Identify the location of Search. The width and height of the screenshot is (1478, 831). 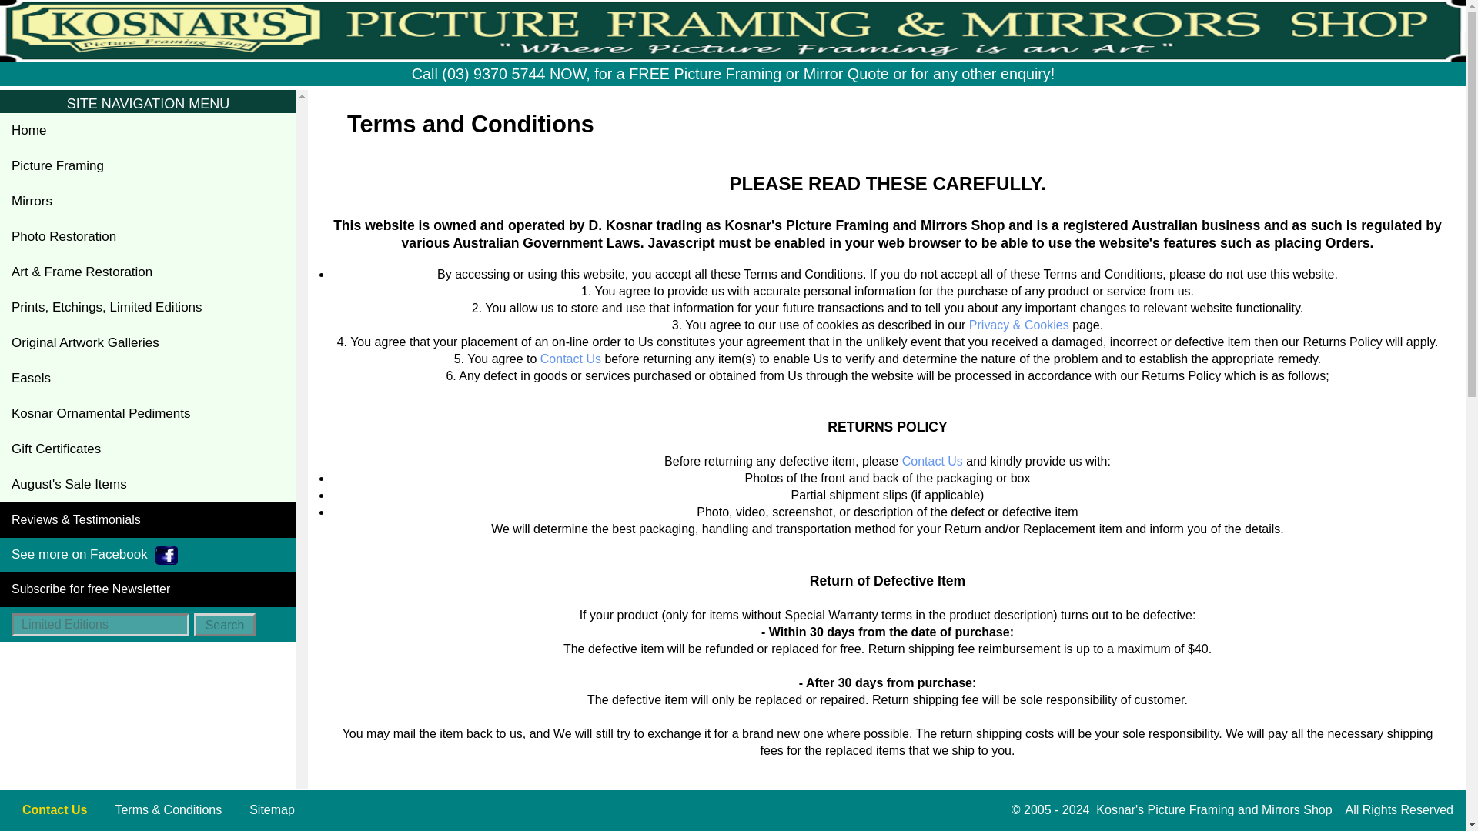
(225, 625).